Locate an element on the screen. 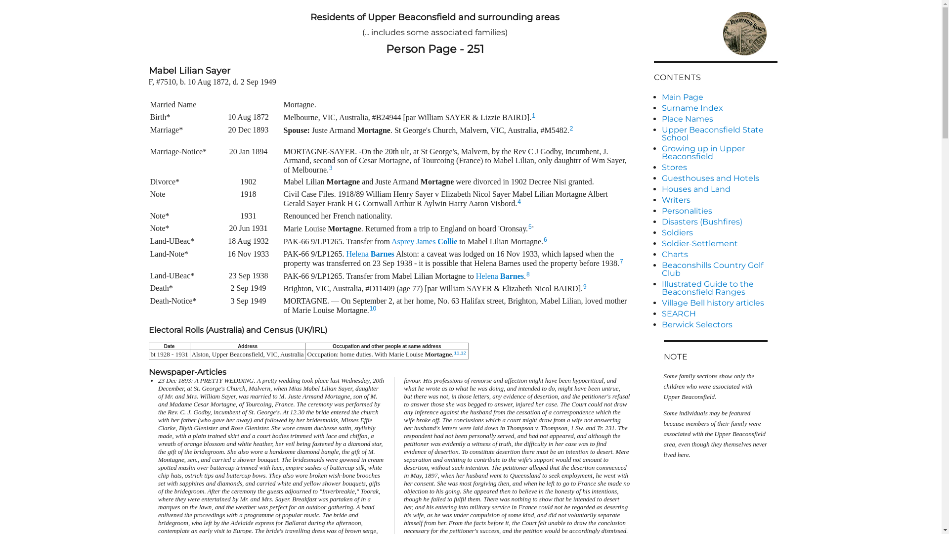  Berwick Selectors is located at coordinates (719, 325).